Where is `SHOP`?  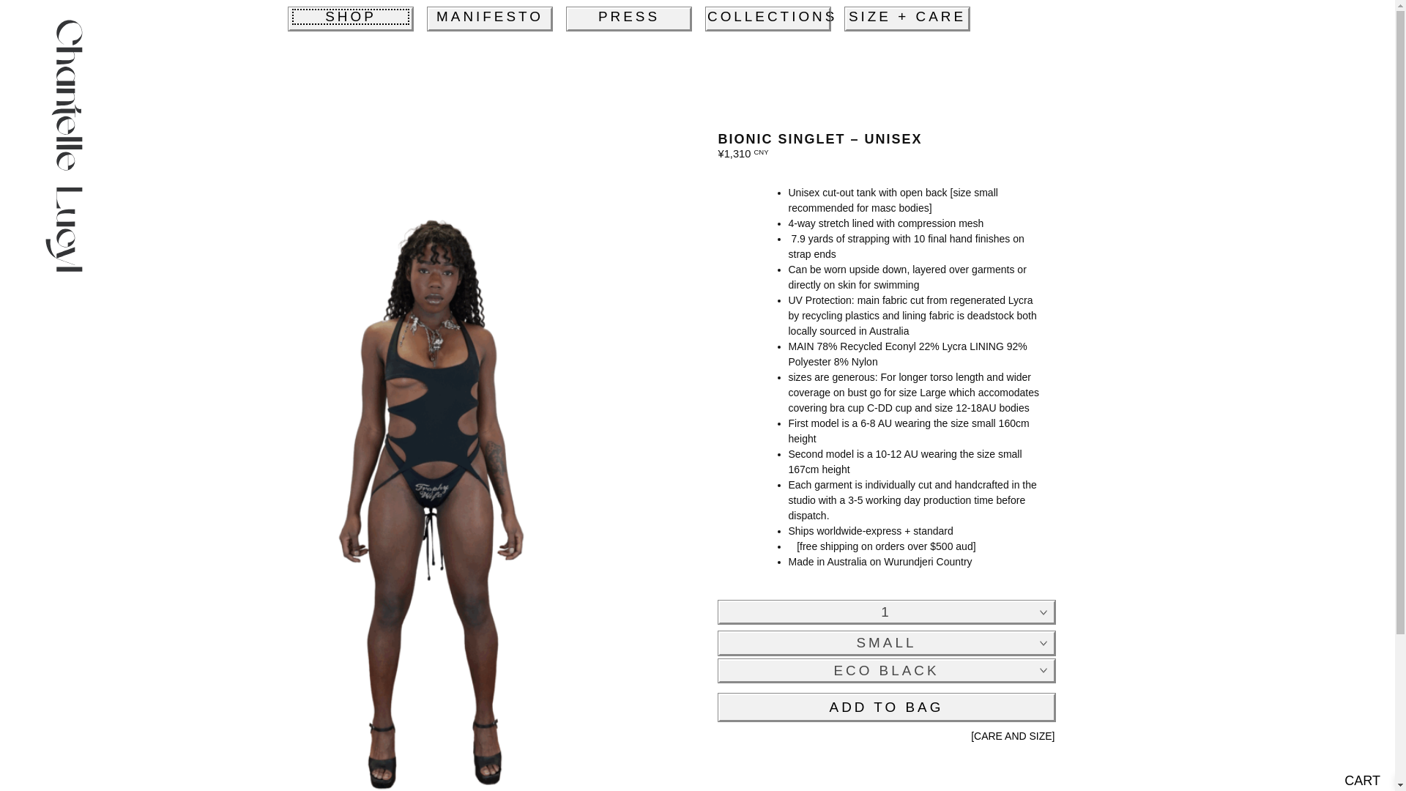 SHOP is located at coordinates (350, 19).